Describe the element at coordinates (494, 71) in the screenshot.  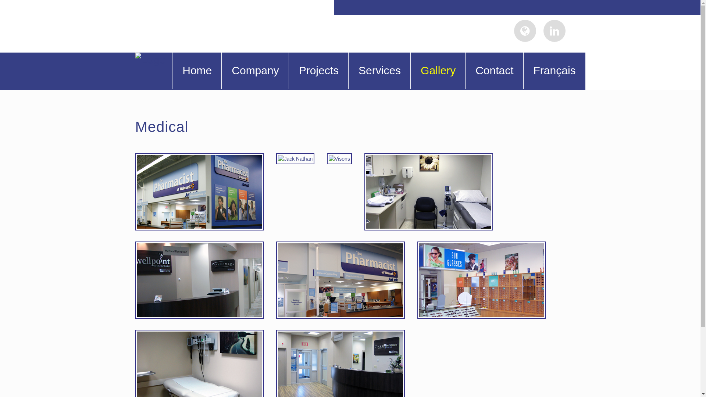
I see `Contact` at that location.